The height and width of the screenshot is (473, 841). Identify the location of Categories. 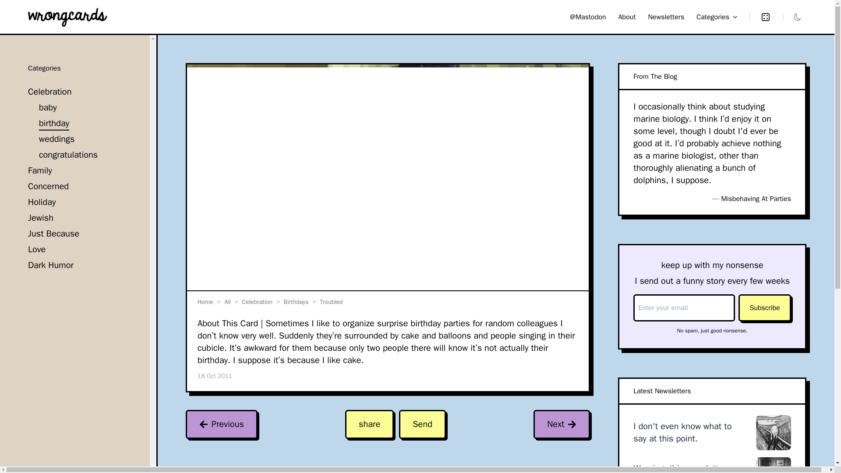
(717, 16).